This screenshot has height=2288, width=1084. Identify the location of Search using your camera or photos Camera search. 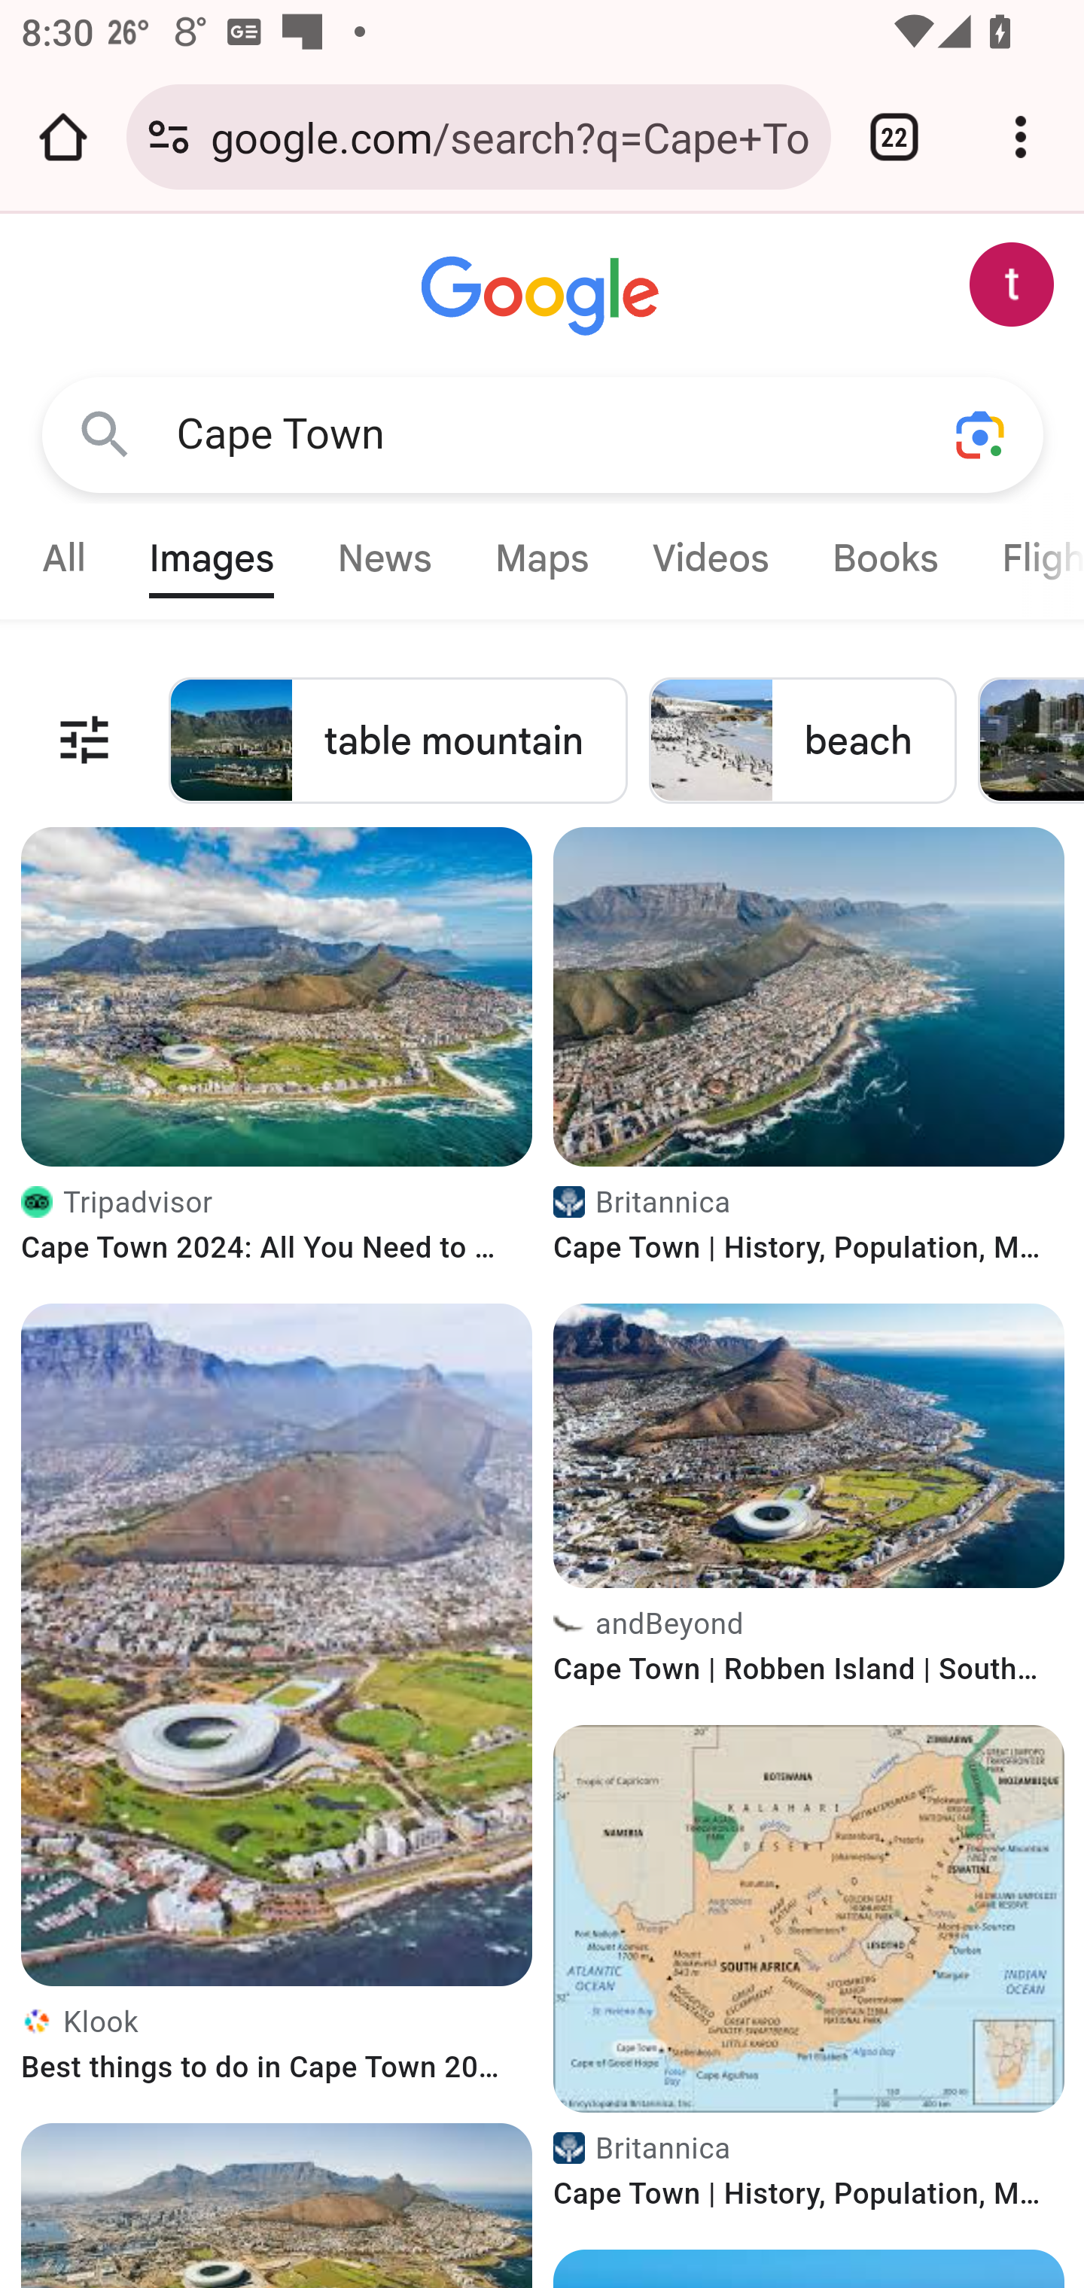
(982, 434).